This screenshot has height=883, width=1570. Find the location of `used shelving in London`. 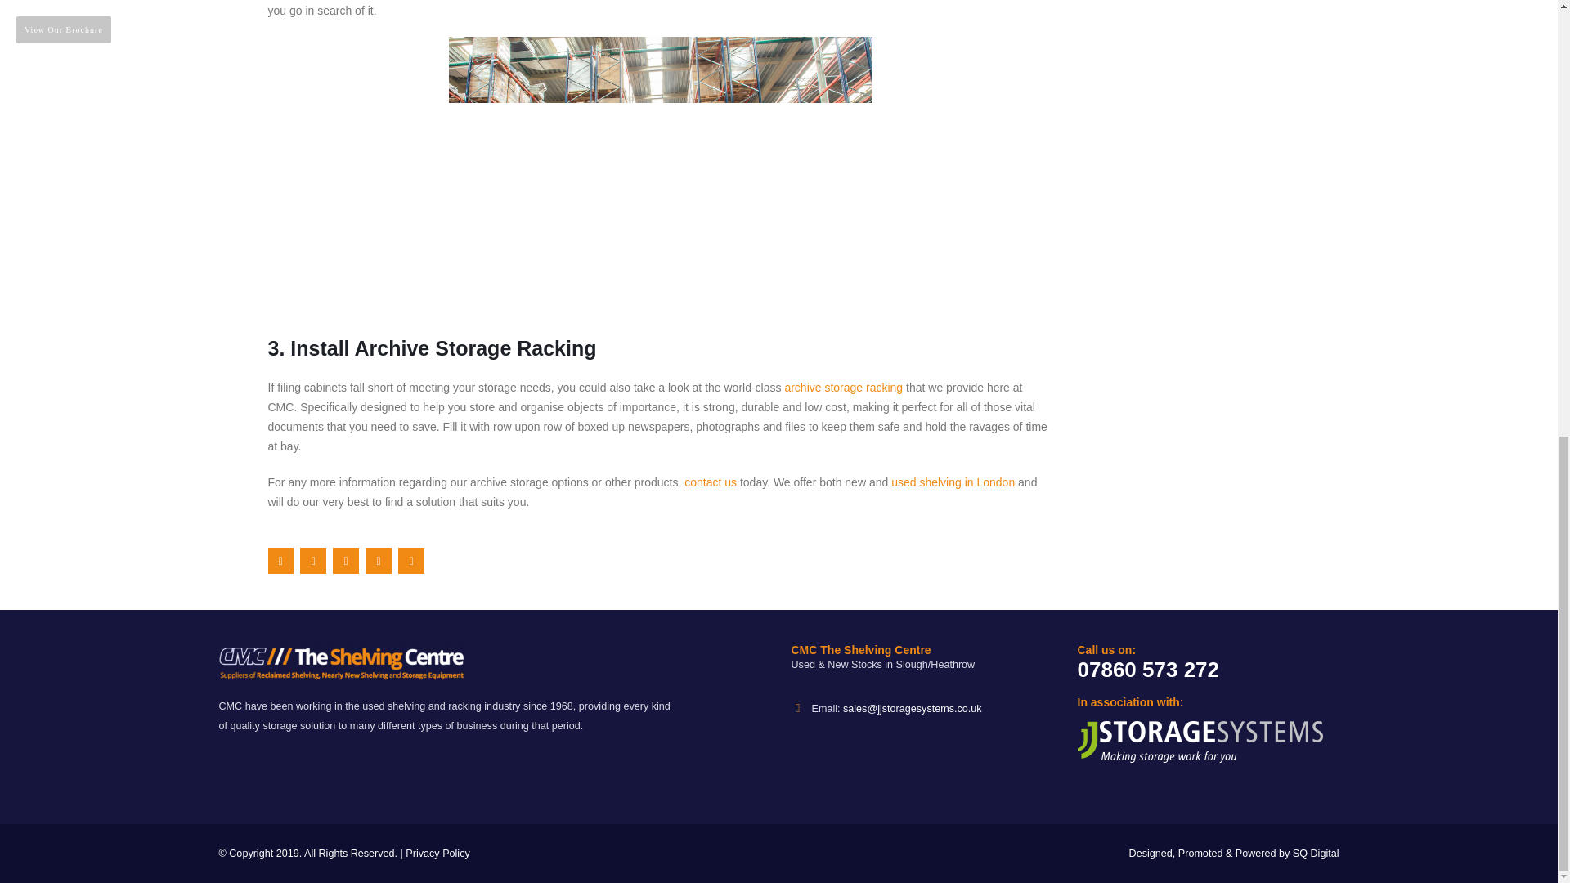

used shelving in London is located at coordinates (953, 482).